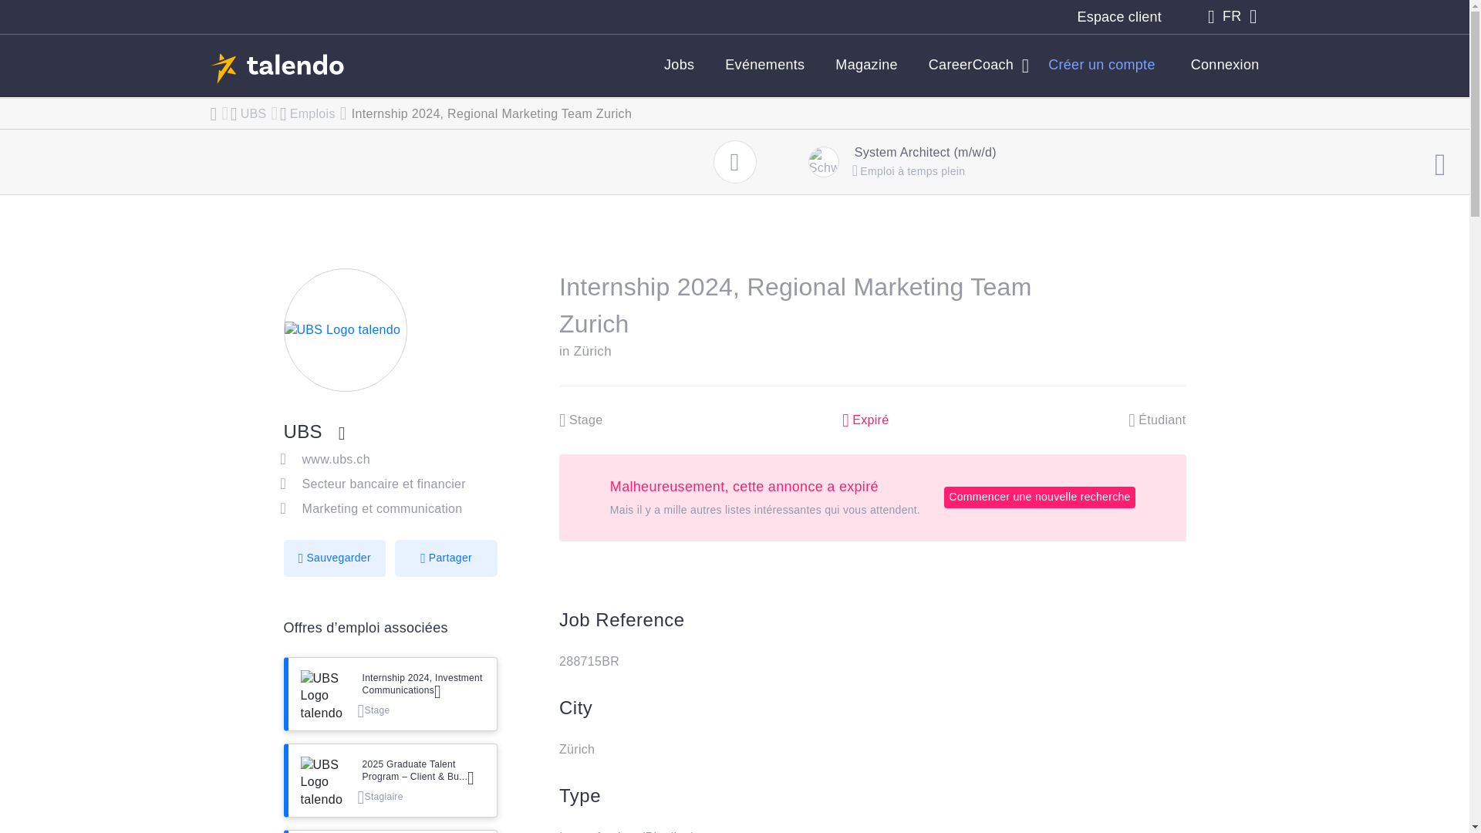 The height and width of the screenshot is (833, 1481). I want to click on Sauvegarder, so click(335, 558).